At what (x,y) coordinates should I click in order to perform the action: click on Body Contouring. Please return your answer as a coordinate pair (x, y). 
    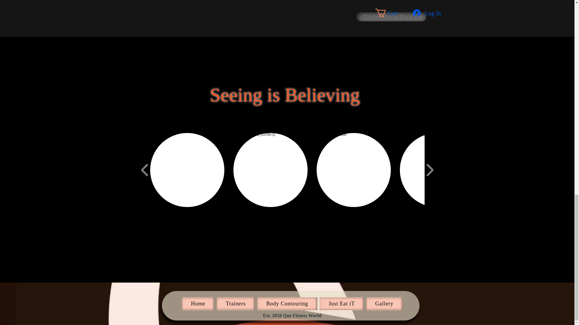
    Looking at the image, I should click on (287, 304).